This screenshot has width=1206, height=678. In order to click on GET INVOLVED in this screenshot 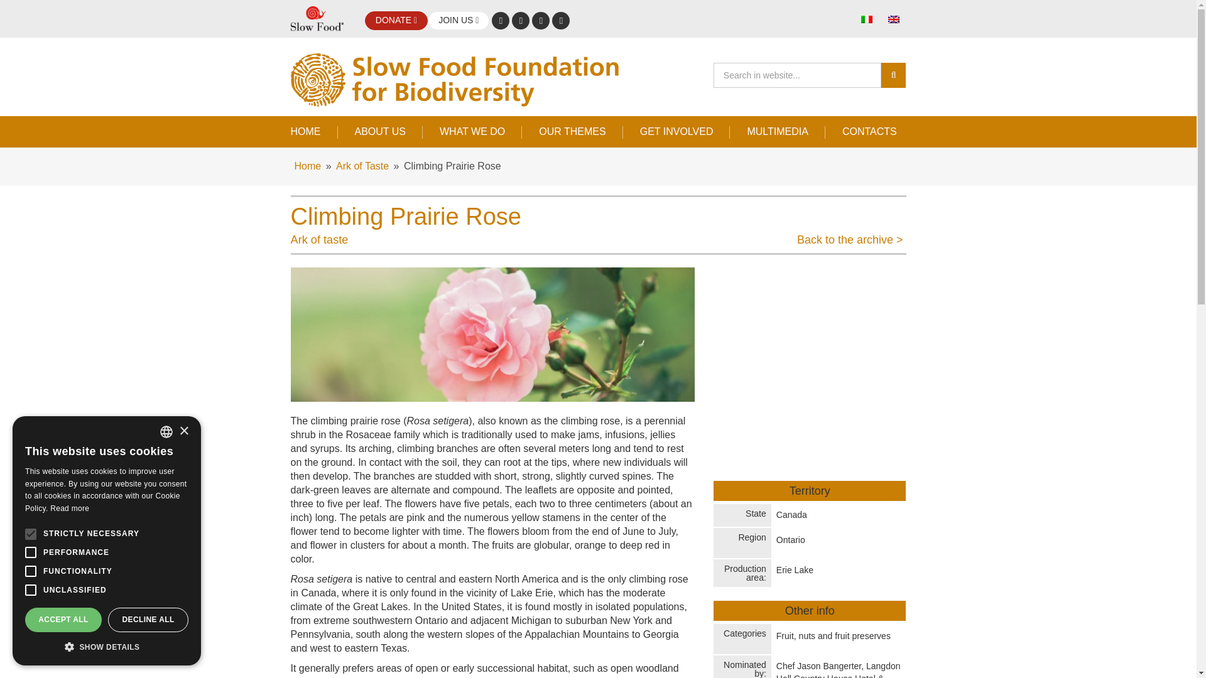, I will do `click(677, 131)`.